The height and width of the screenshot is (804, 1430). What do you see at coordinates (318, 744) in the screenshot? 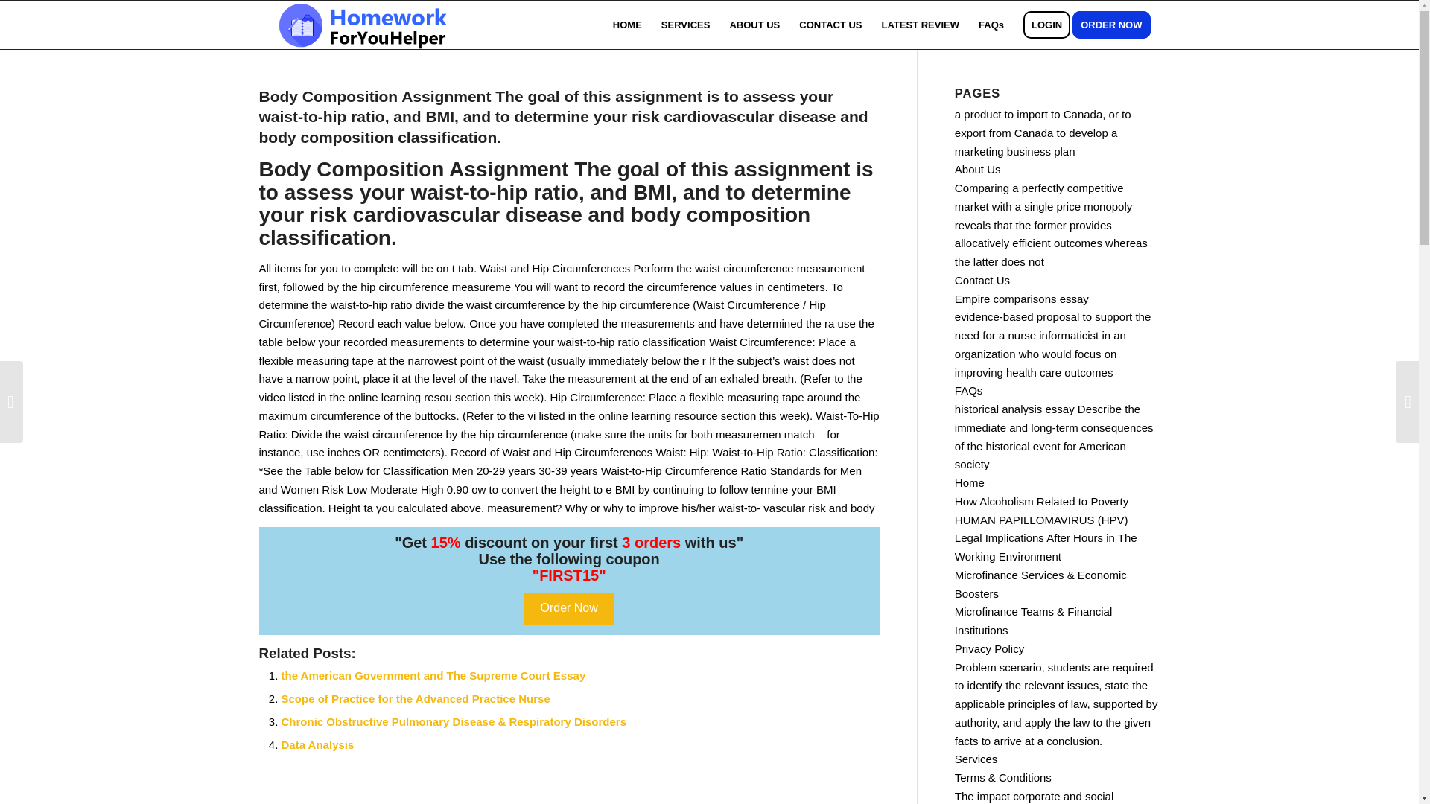
I see `Data Analysis` at bounding box center [318, 744].